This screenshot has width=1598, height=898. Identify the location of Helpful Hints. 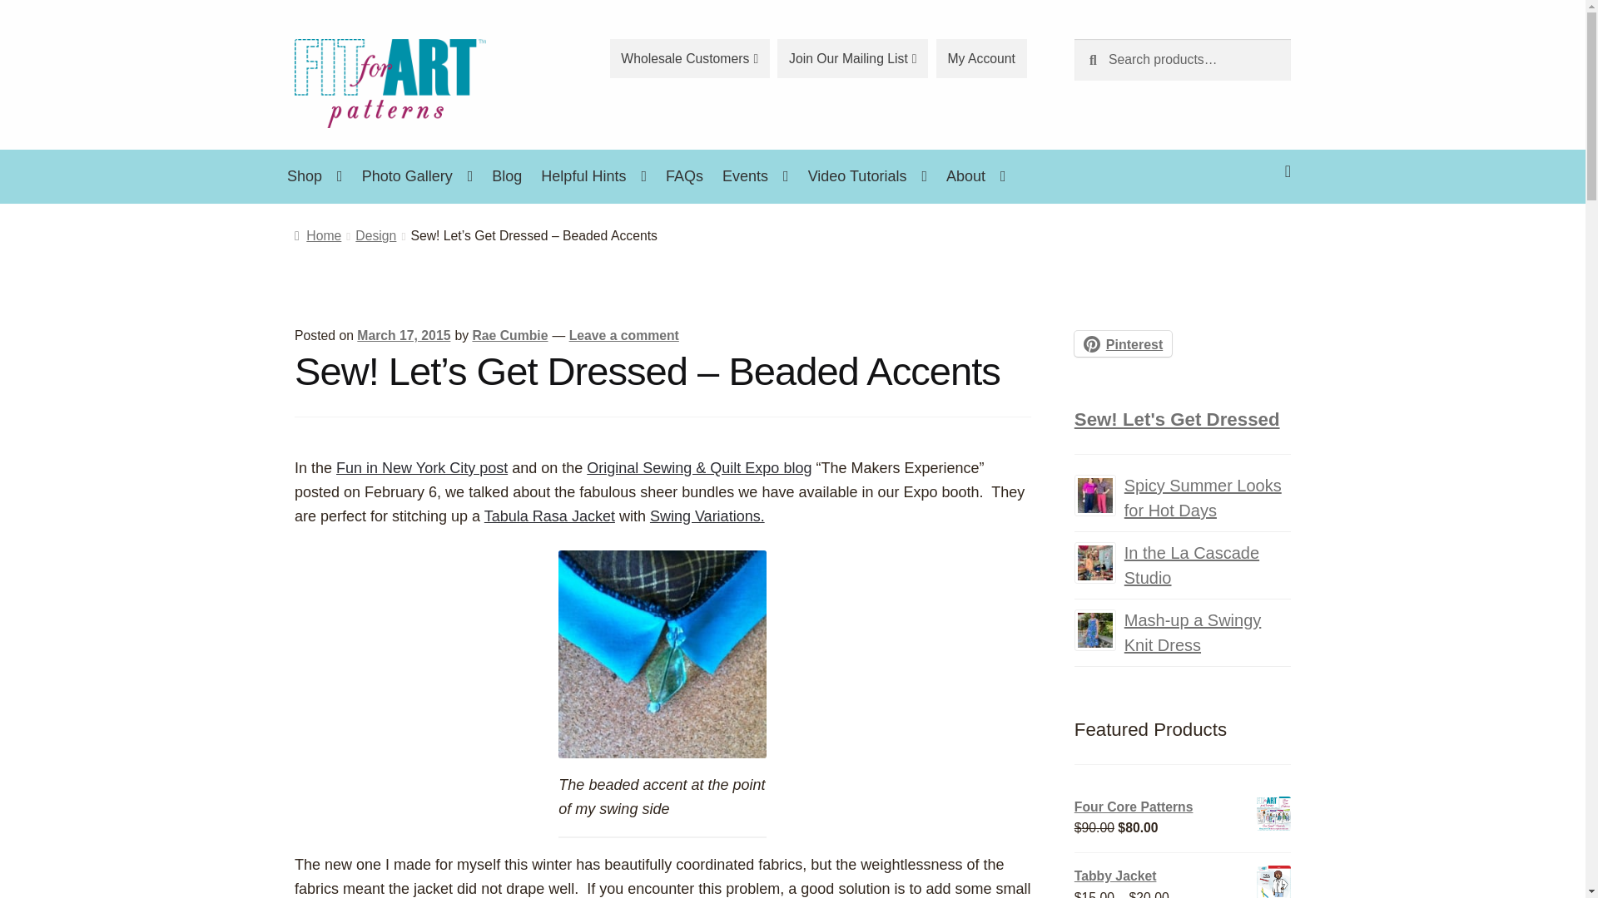
(593, 176).